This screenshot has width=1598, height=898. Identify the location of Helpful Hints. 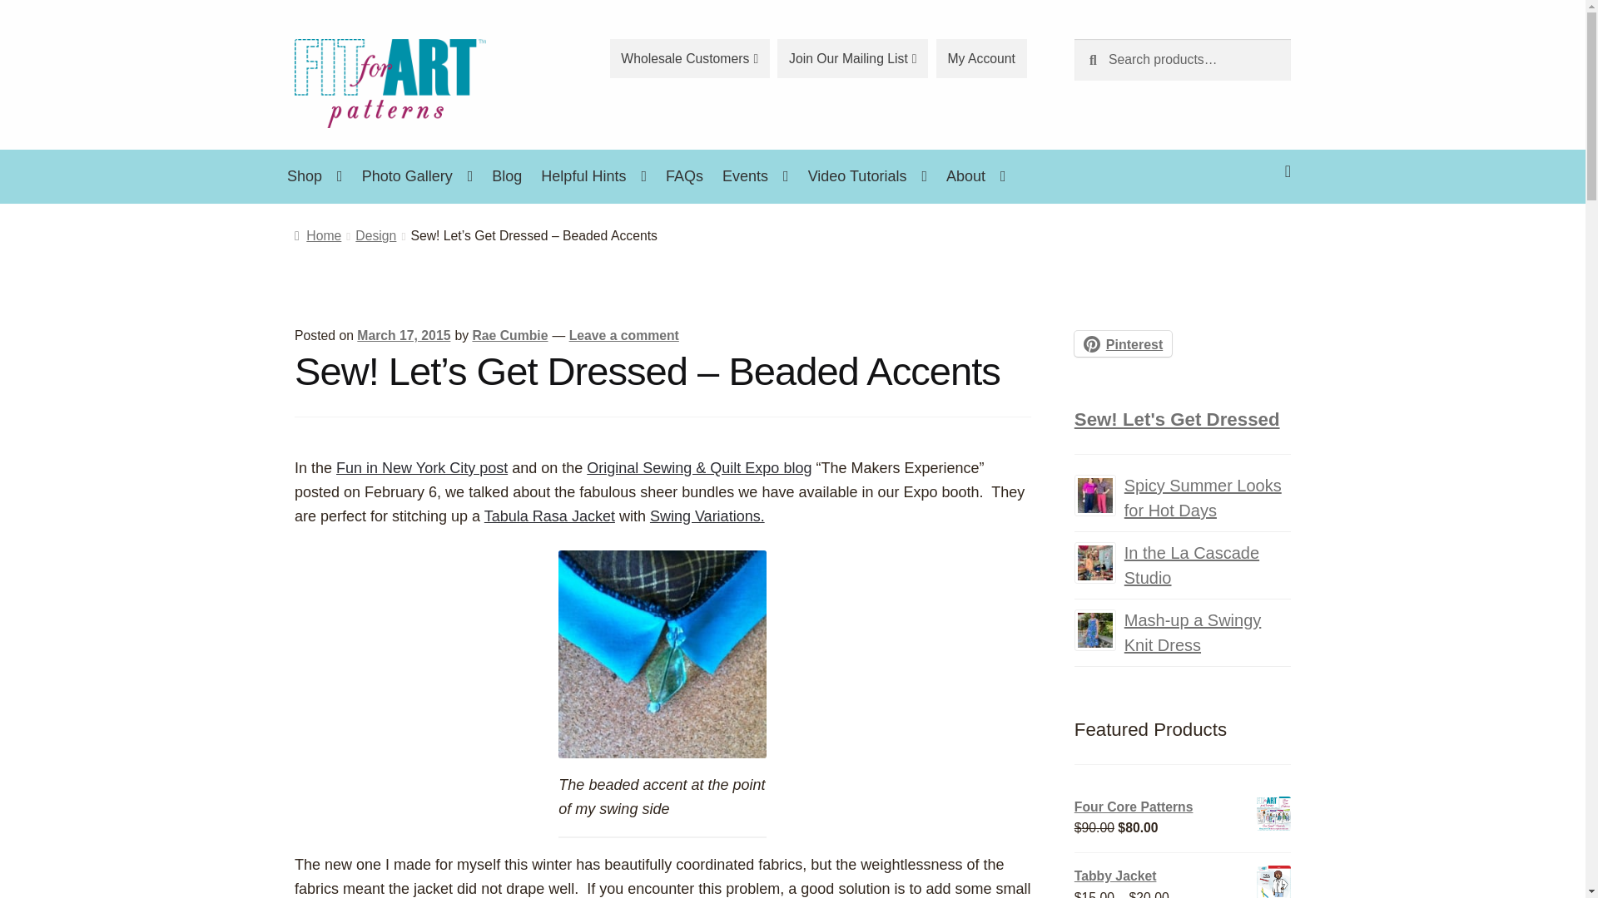
(593, 176).